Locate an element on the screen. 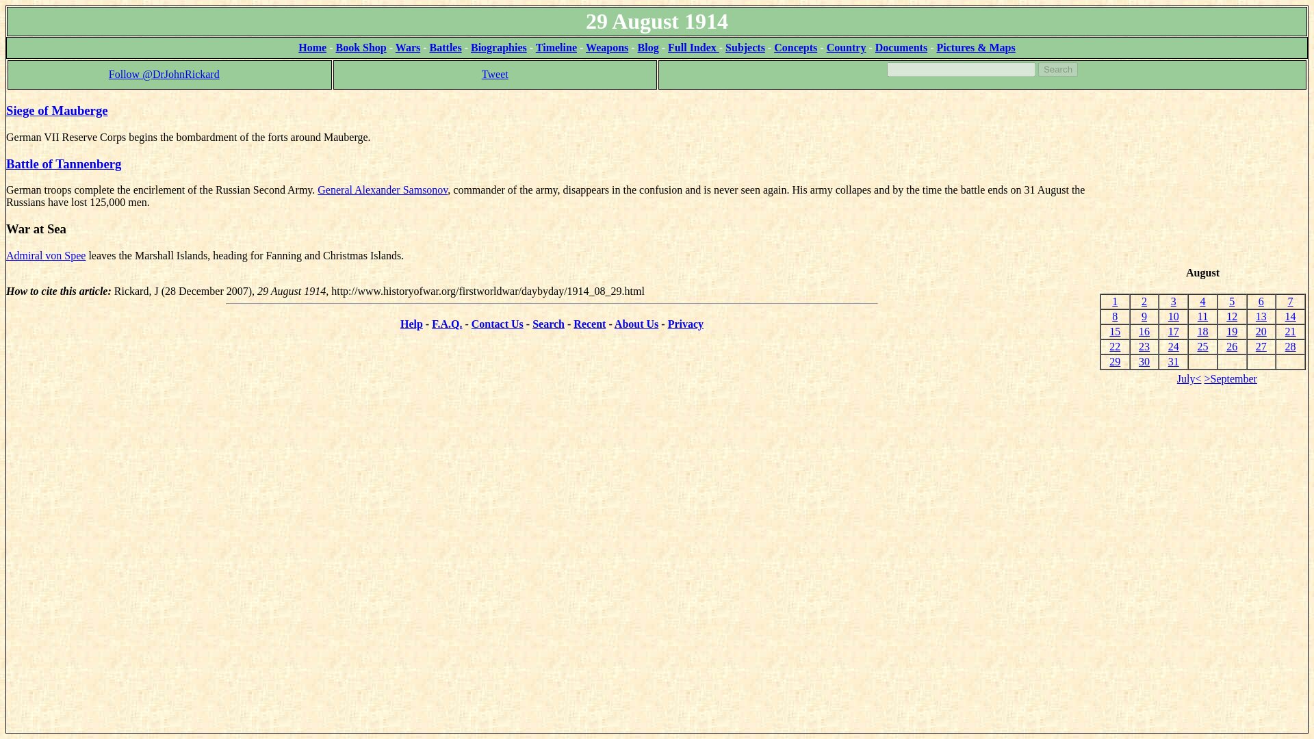 This screenshot has height=739, width=1314. 12 is located at coordinates (1232, 316).